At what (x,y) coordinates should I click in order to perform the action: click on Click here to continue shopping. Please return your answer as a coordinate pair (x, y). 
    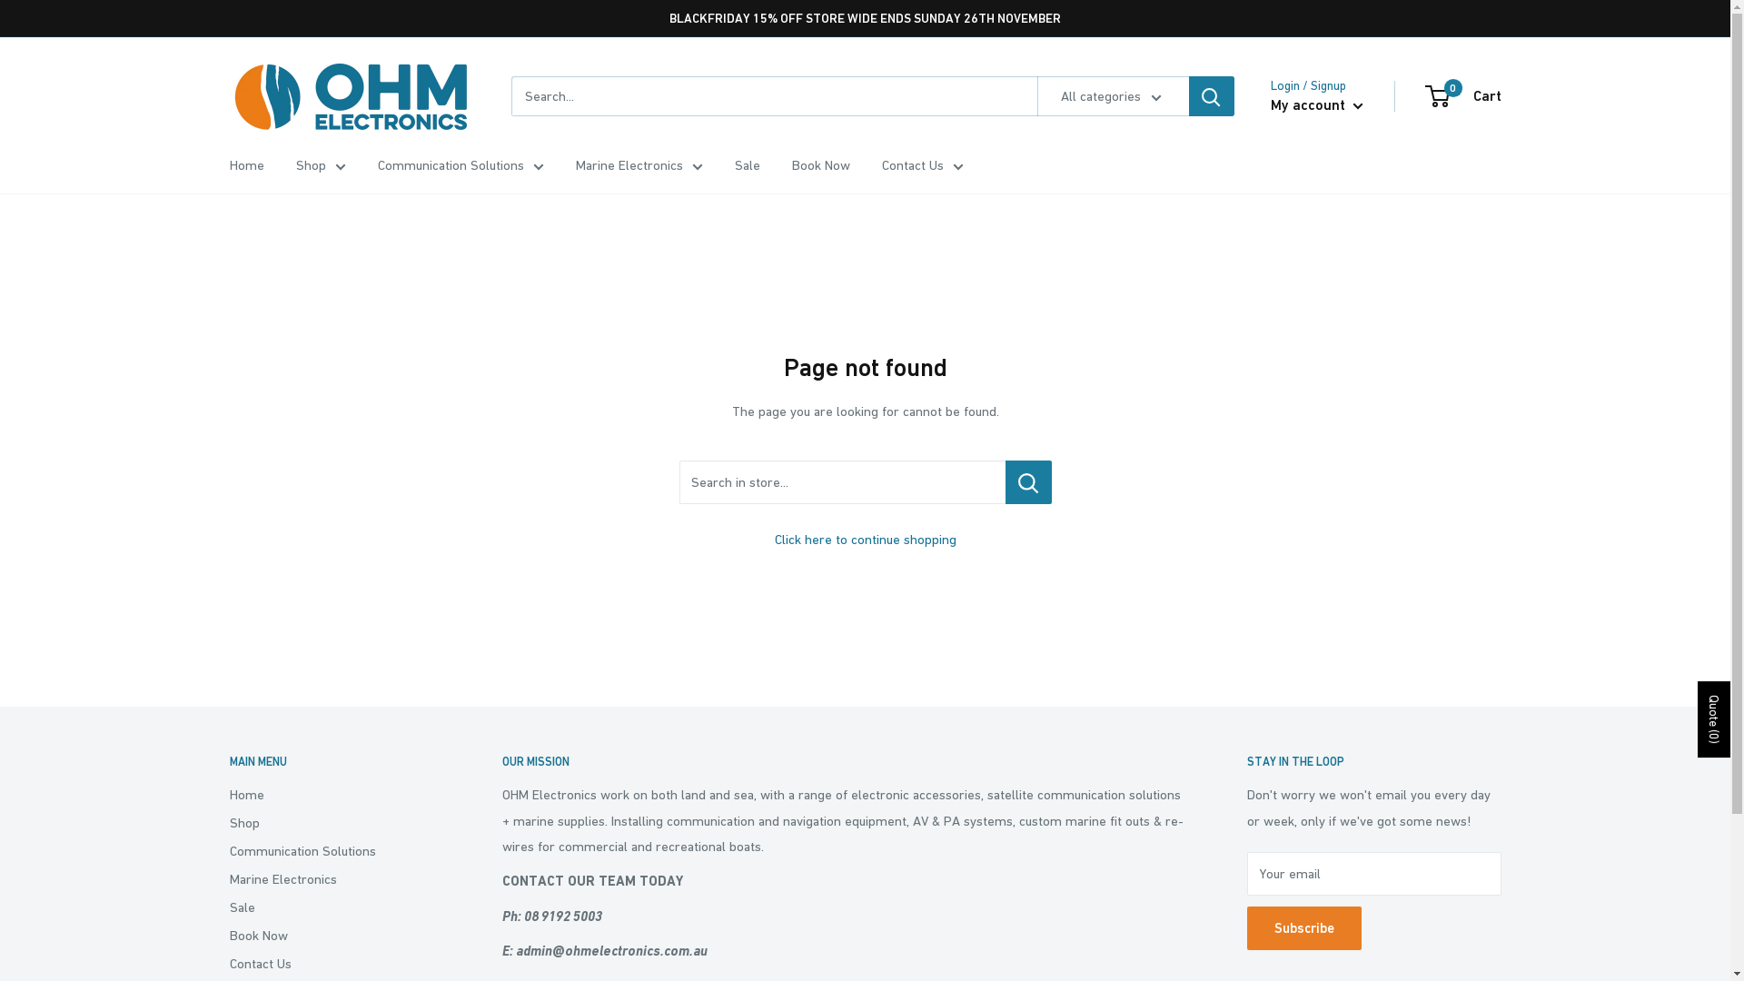
    Looking at the image, I should click on (865, 540).